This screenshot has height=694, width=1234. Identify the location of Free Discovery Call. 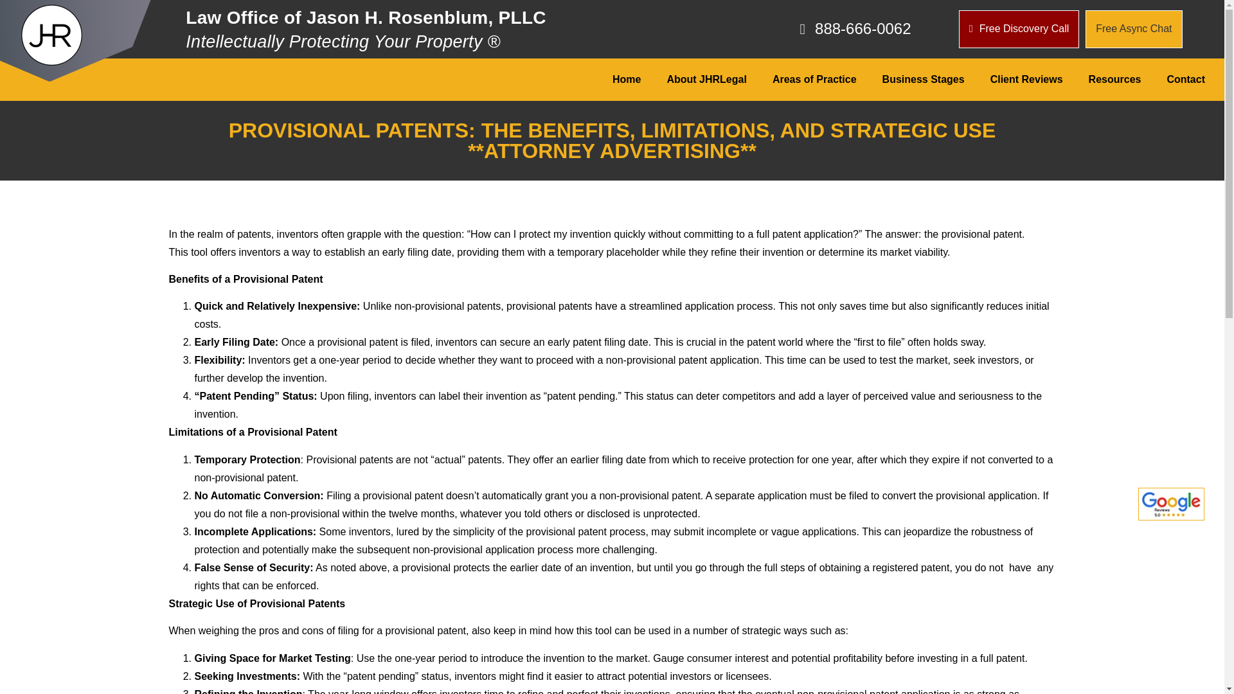
(1018, 29).